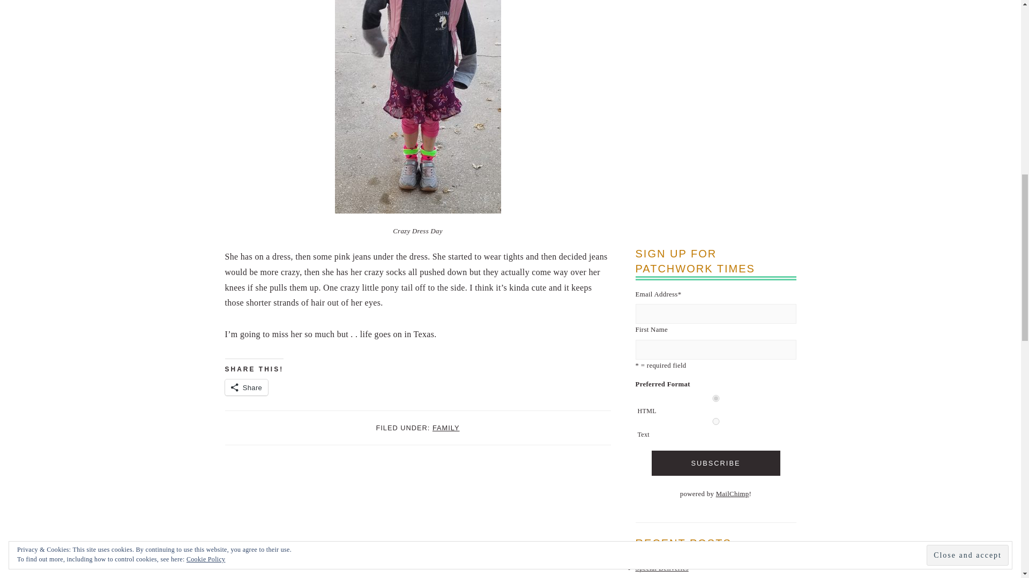 Image resolution: width=1029 pixels, height=578 pixels. What do you see at coordinates (662, 568) in the screenshot?
I see `Special Deliveries` at bounding box center [662, 568].